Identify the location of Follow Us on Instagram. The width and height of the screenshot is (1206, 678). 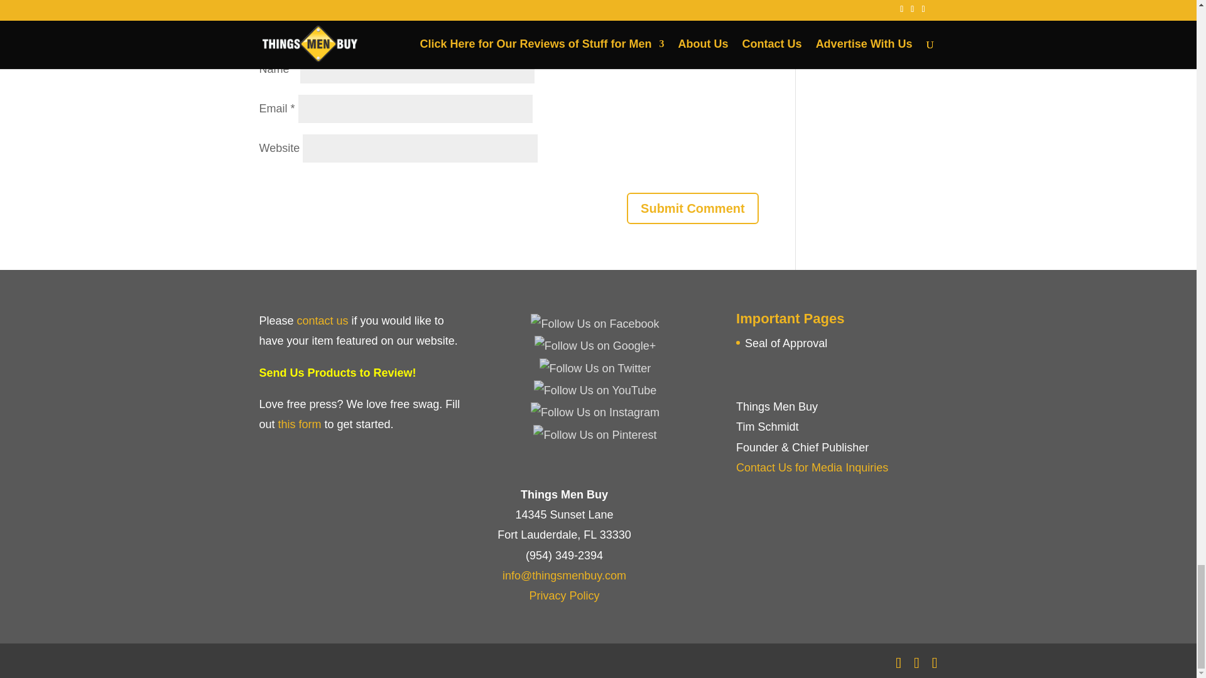
(595, 412).